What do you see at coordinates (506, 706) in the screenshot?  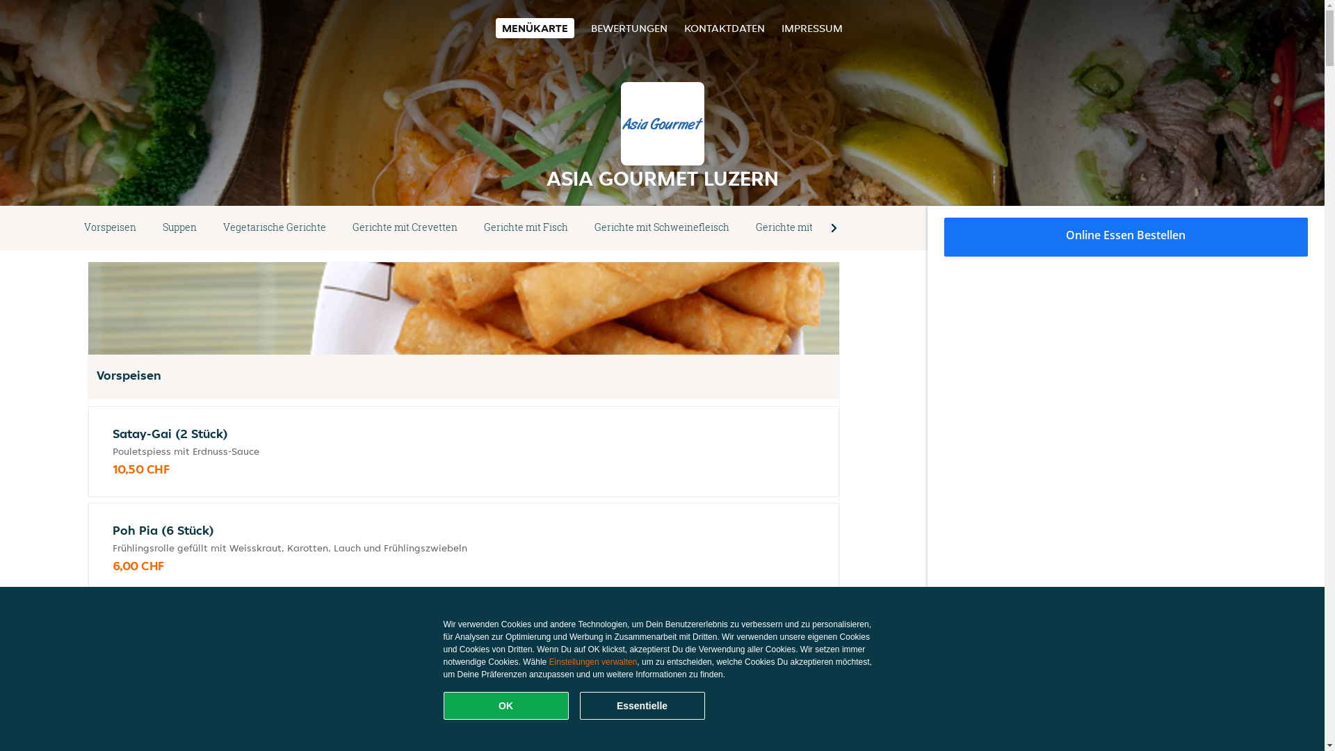 I see `OK` at bounding box center [506, 706].